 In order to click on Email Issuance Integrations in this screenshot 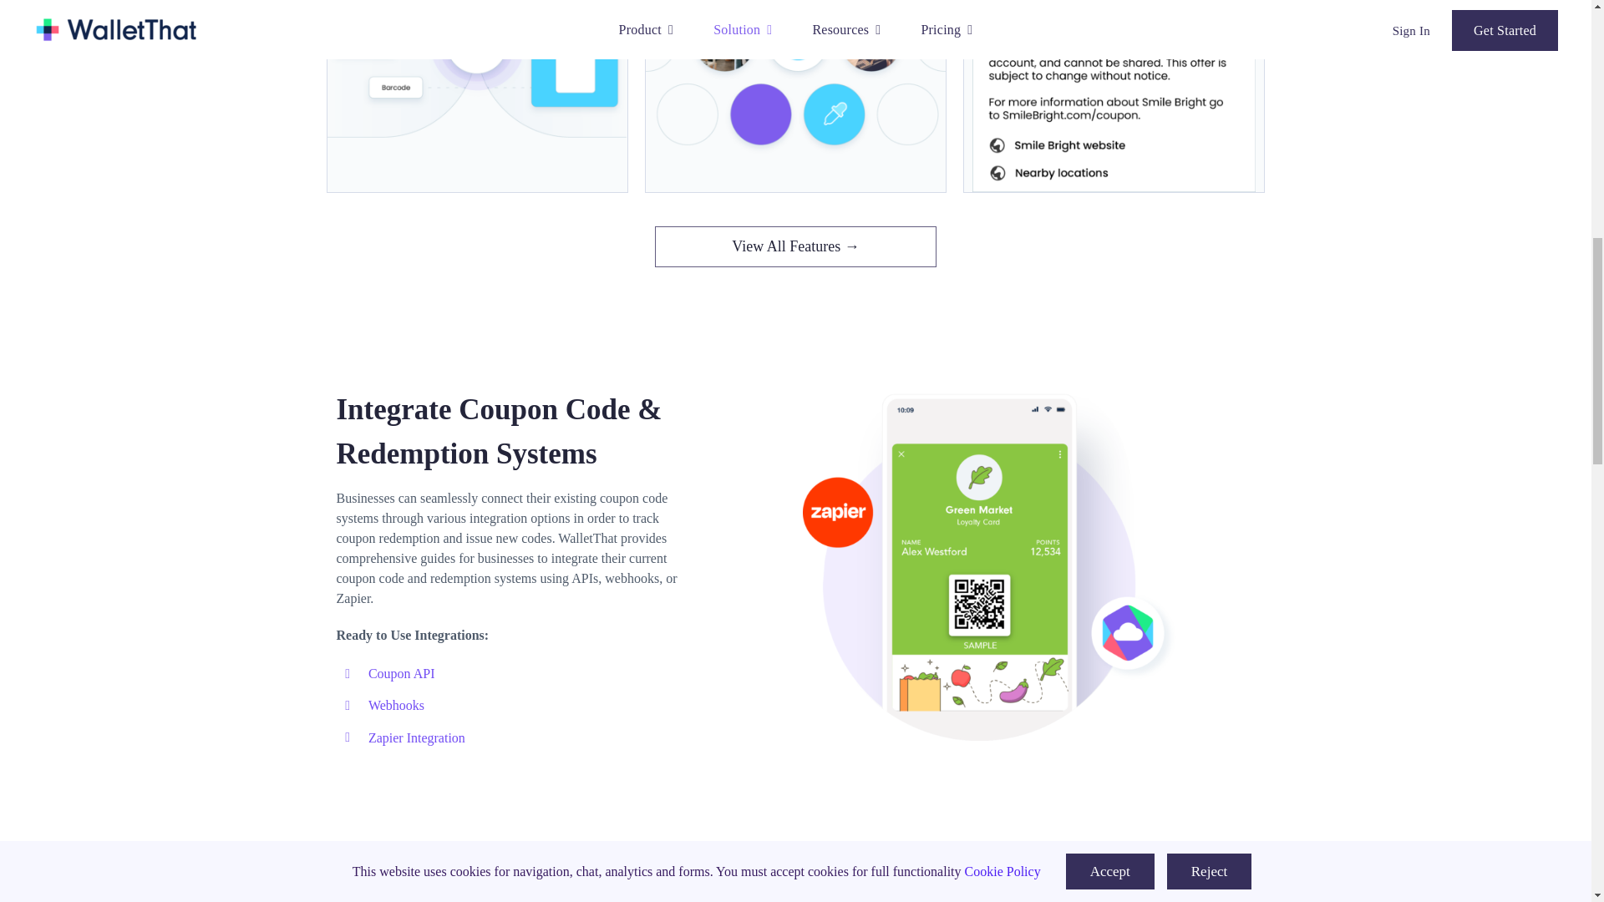, I will do `click(556, 867)`.